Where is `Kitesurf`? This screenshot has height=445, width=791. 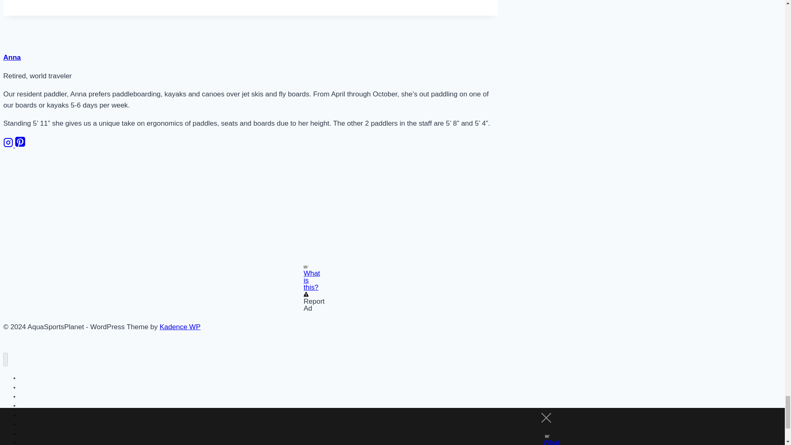
Kitesurf is located at coordinates (29, 443).